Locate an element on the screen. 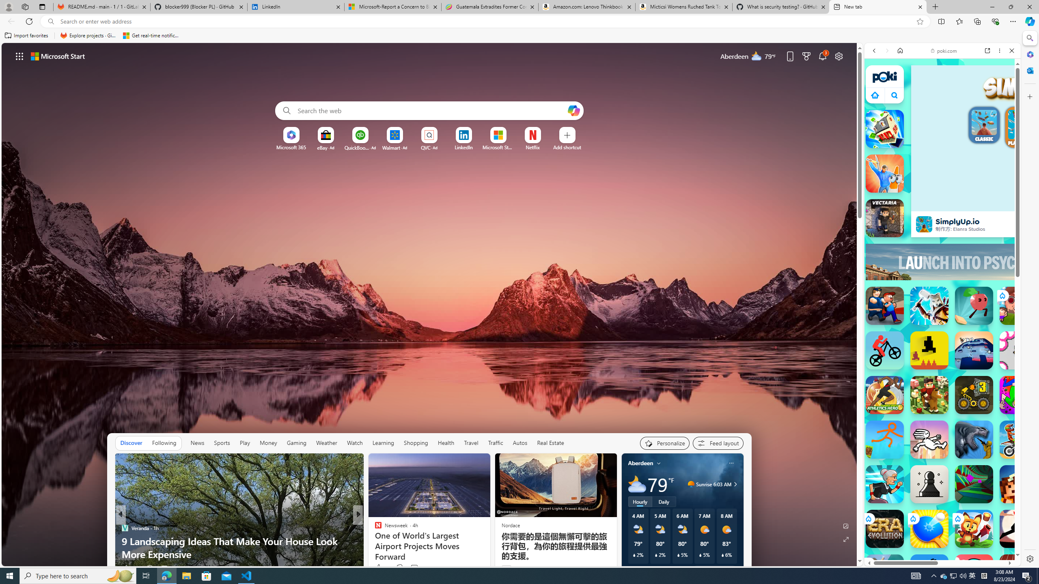  Show More Car Games is located at coordinates (992, 205).